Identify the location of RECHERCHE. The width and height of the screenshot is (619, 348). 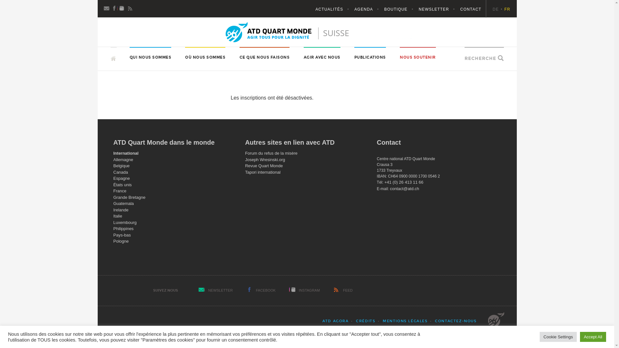
(480, 59).